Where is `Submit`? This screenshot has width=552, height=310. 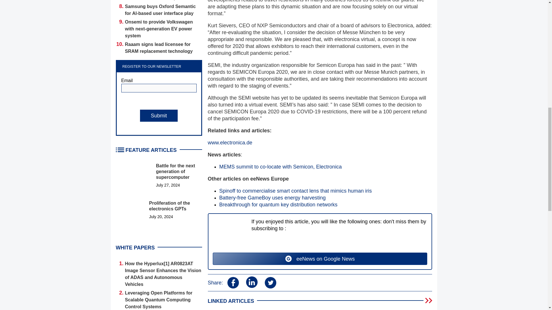
Submit is located at coordinates (159, 116).